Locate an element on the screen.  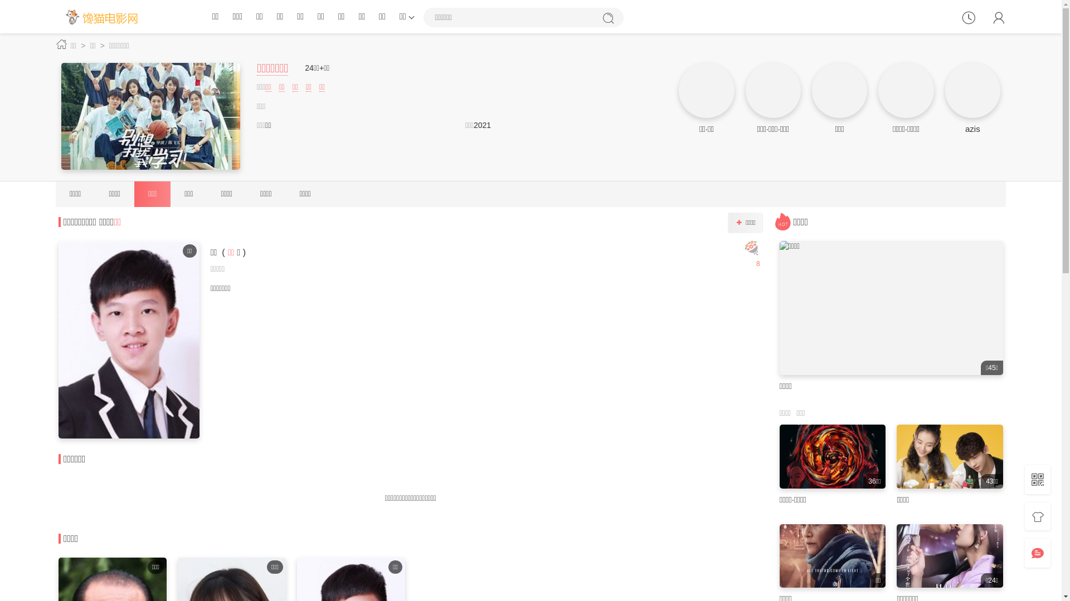
azis is located at coordinates (973, 129).